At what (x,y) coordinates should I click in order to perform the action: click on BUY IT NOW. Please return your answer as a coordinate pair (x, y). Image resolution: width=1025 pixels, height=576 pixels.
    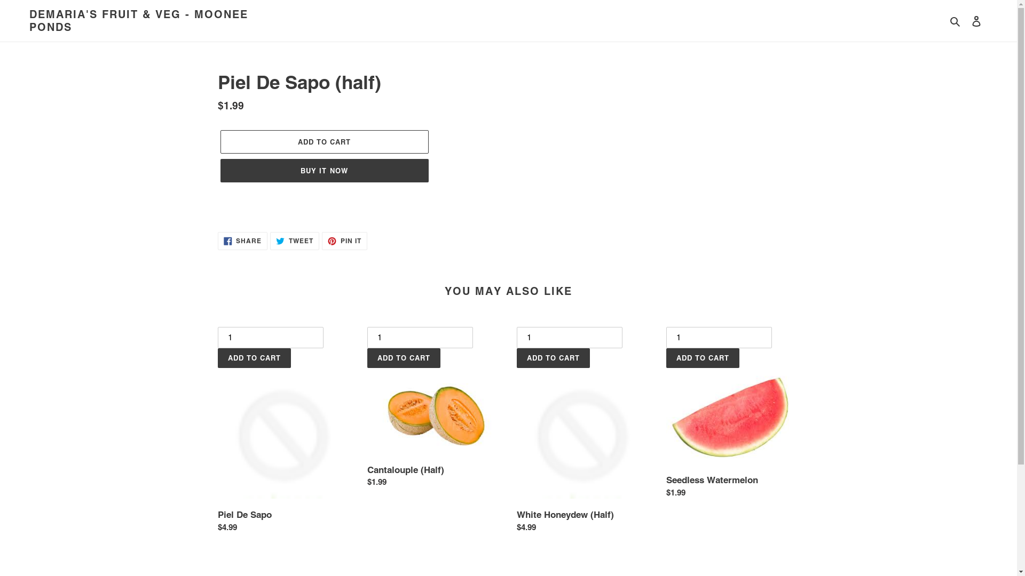
    Looking at the image, I should click on (324, 171).